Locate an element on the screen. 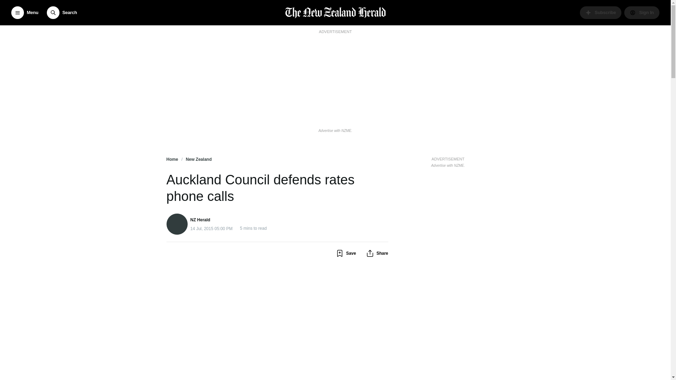  Menu is located at coordinates (25, 13).